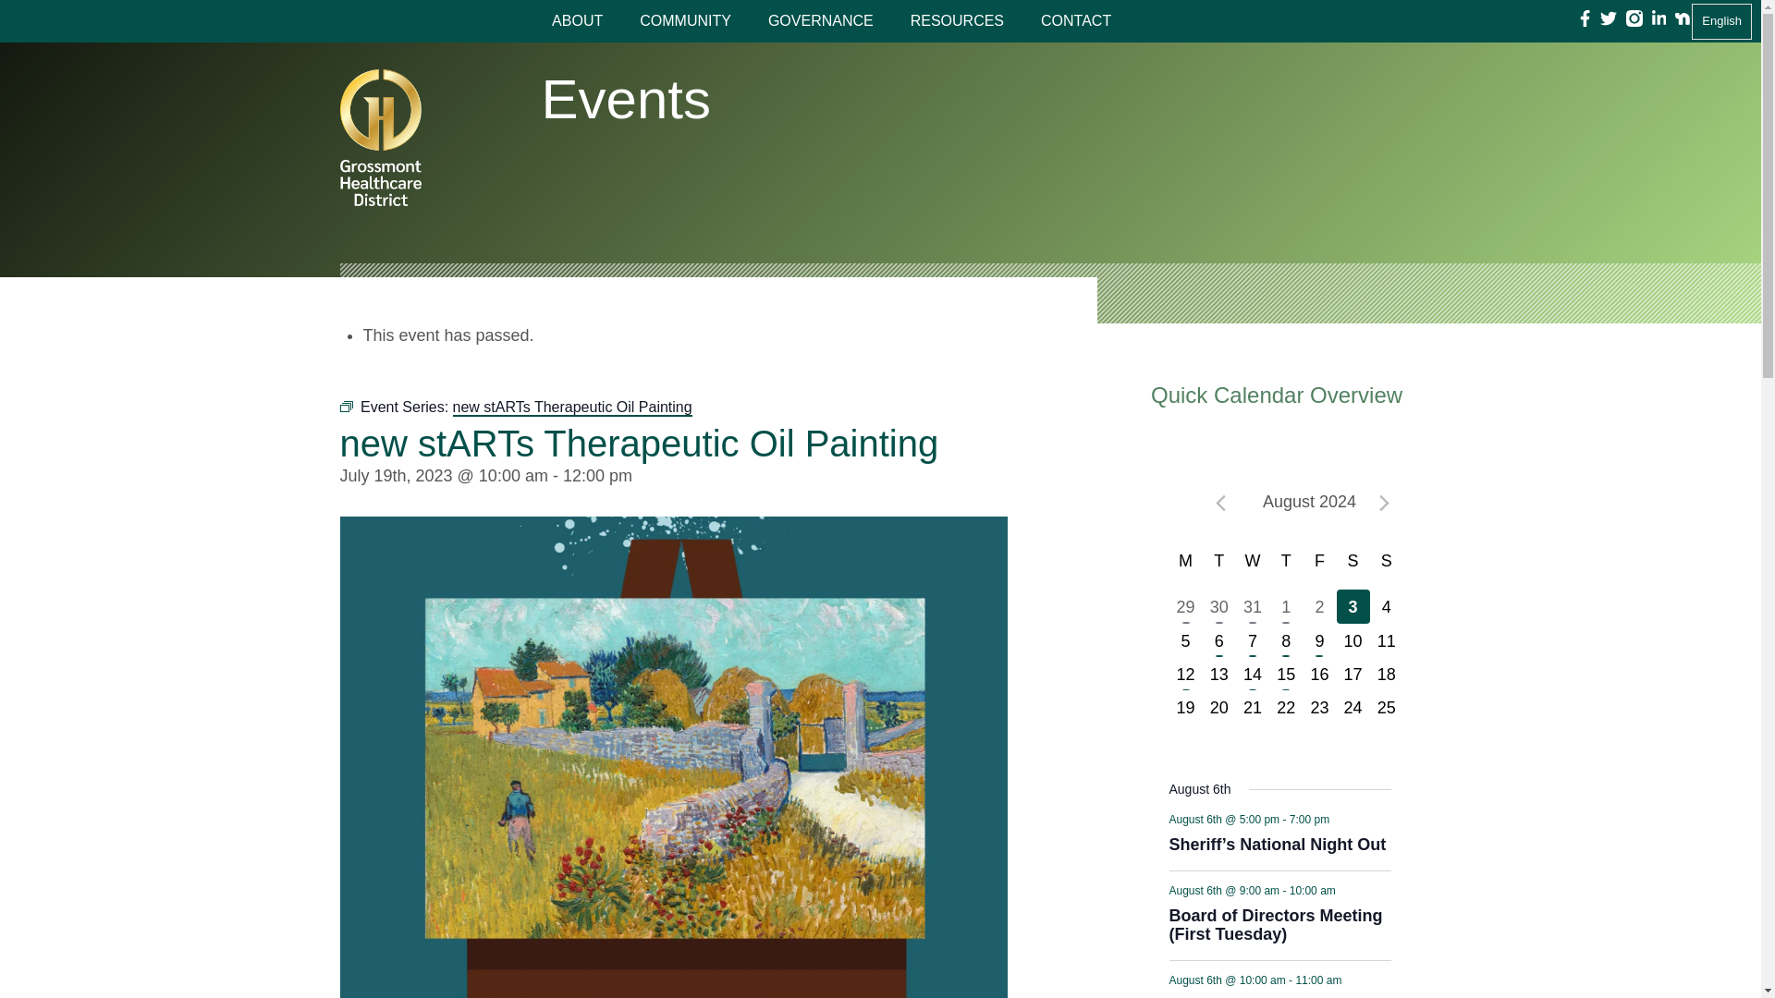 The height and width of the screenshot is (998, 1775). What do you see at coordinates (1344, 887) in the screenshot?
I see `Event Series` at bounding box center [1344, 887].